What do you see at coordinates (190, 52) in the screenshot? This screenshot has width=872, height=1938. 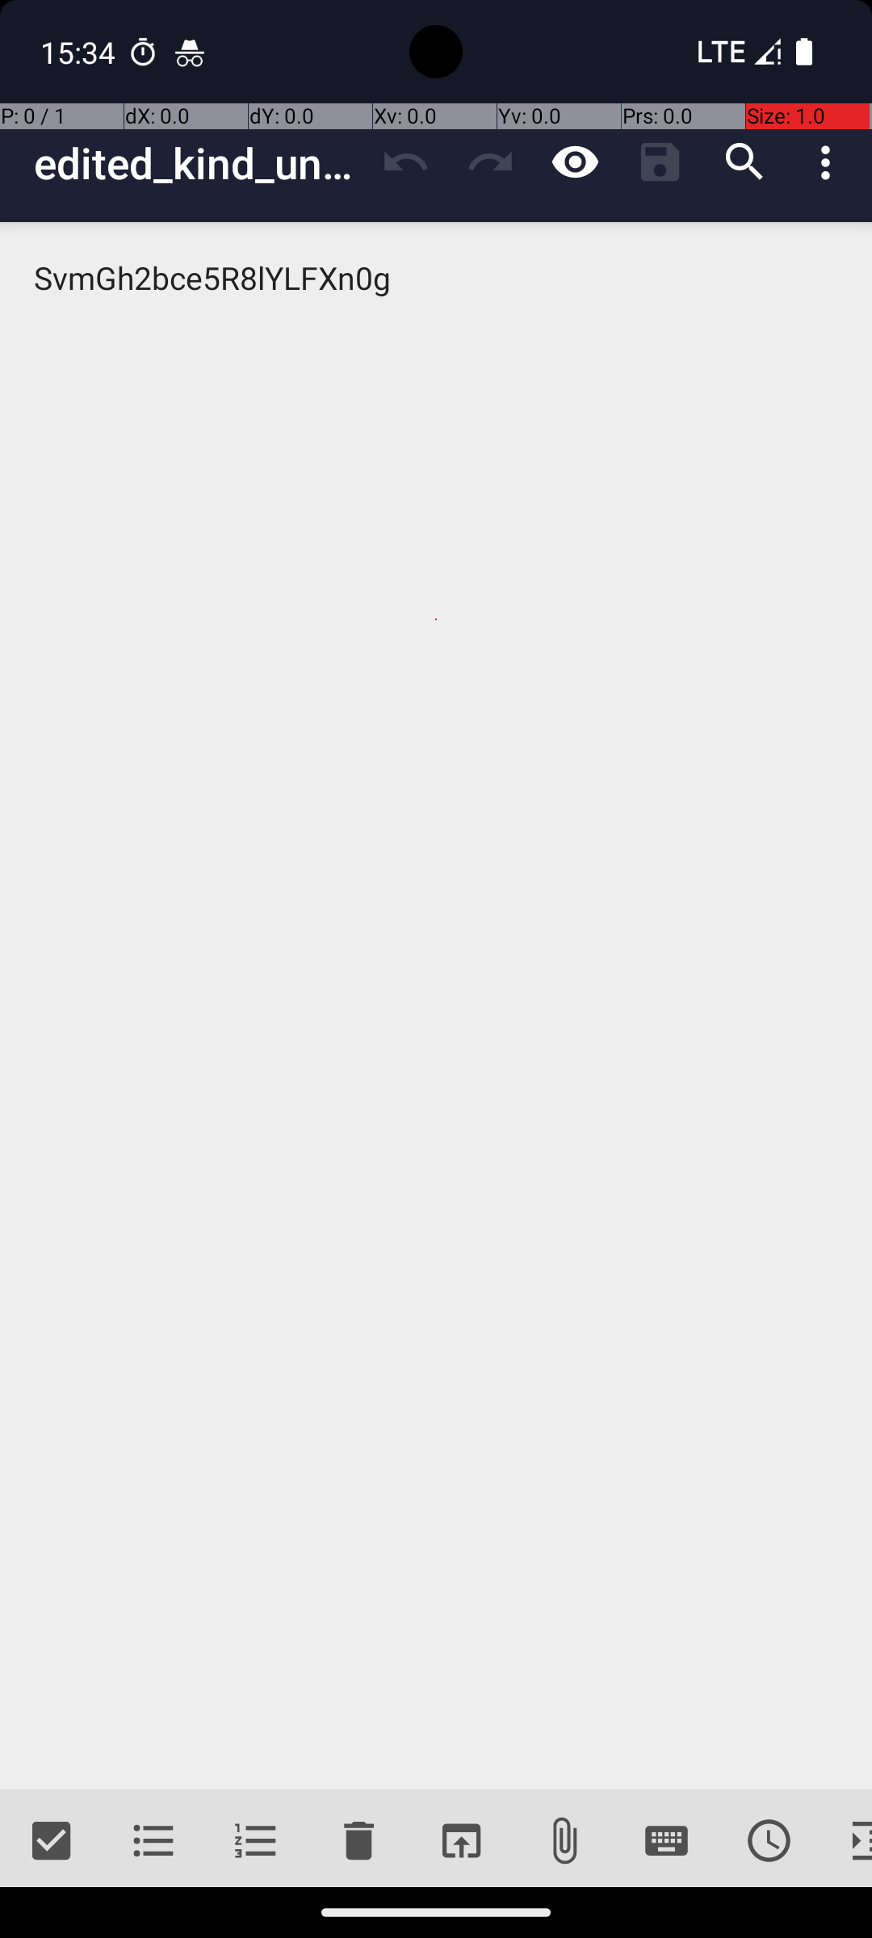 I see `Chrome notification: Incognito Tabs` at bounding box center [190, 52].